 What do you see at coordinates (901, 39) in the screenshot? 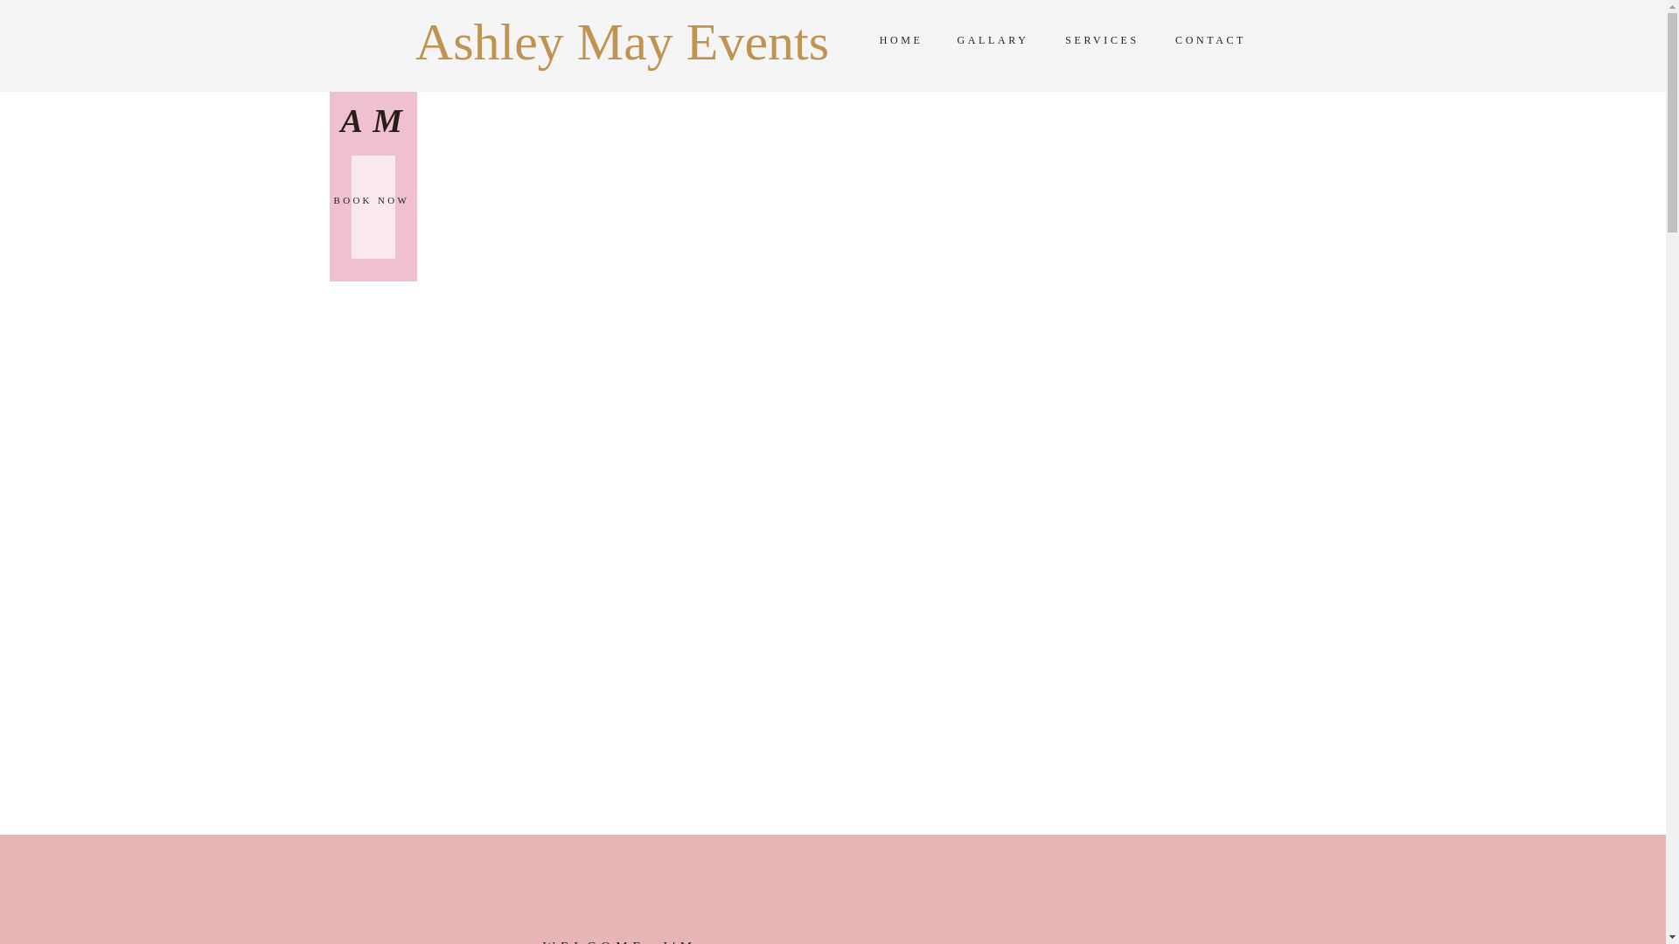
I see `HOME` at bounding box center [901, 39].